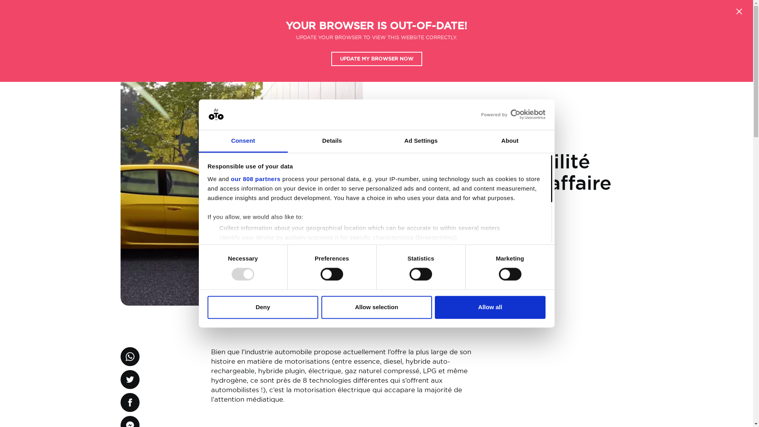 The image size is (759, 427). I want to click on details section, so click(483, 248).